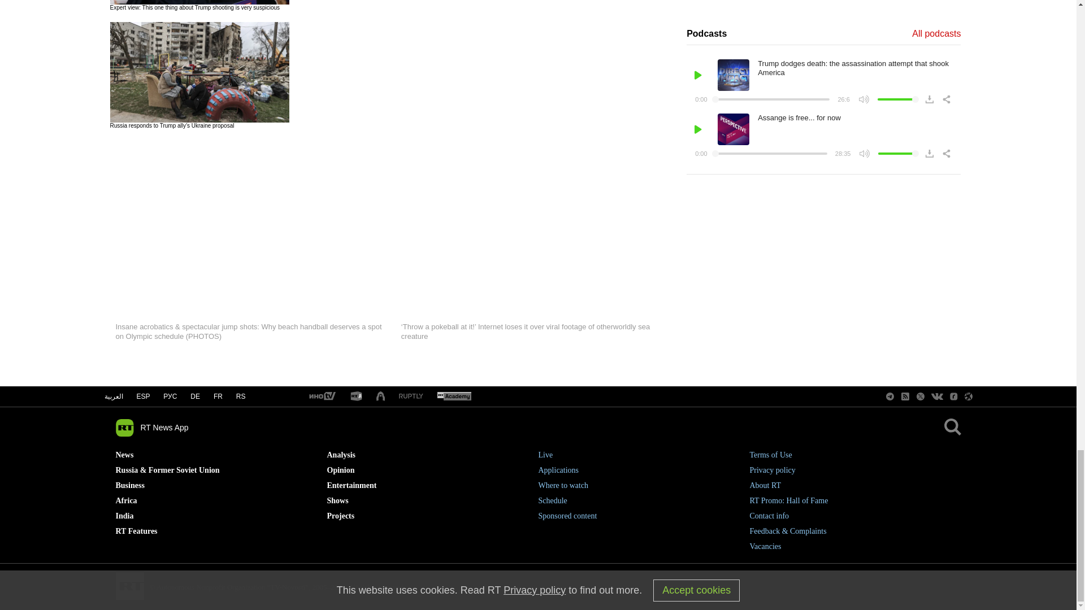 Image resolution: width=1085 pixels, height=610 pixels. What do you see at coordinates (381, 396) in the screenshot?
I see `RT ` at bounding box center [381, 396].